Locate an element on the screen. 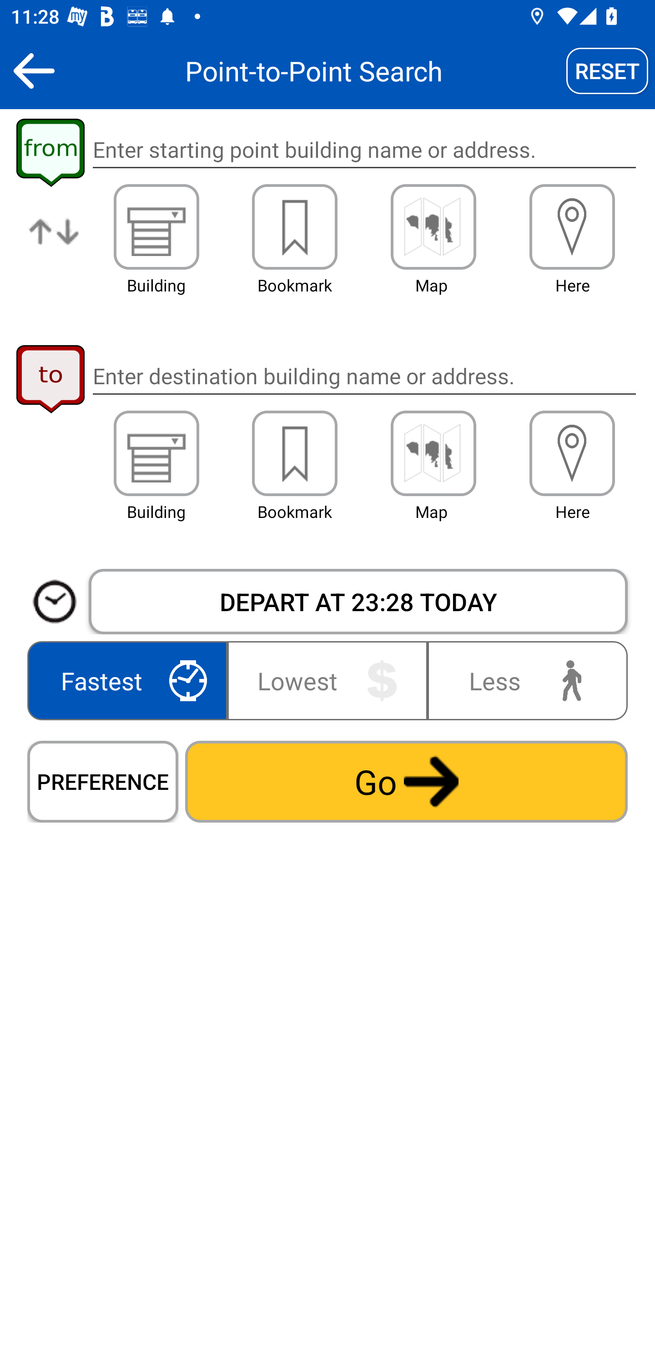 This screenshot has width=655, height=1346. Here is located at coordinates (572, 226).